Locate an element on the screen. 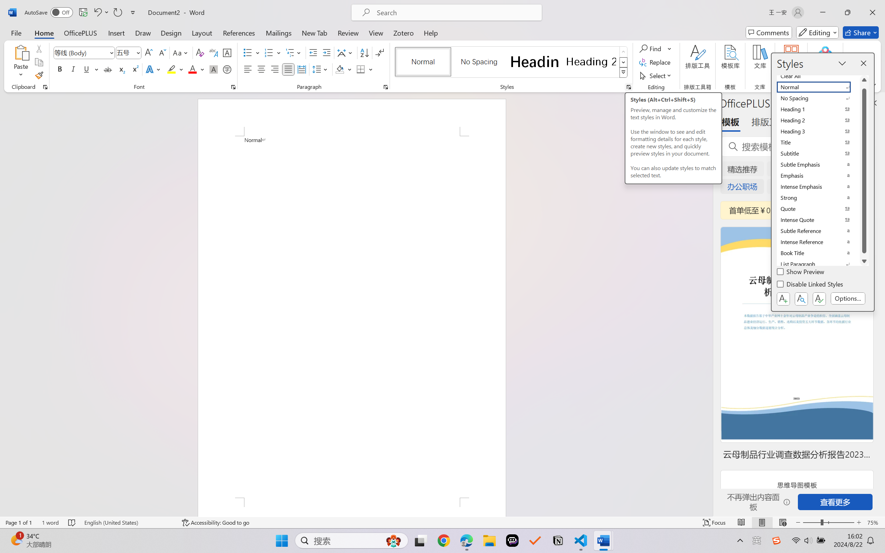  File Tab is located at coordinates (16, 32).